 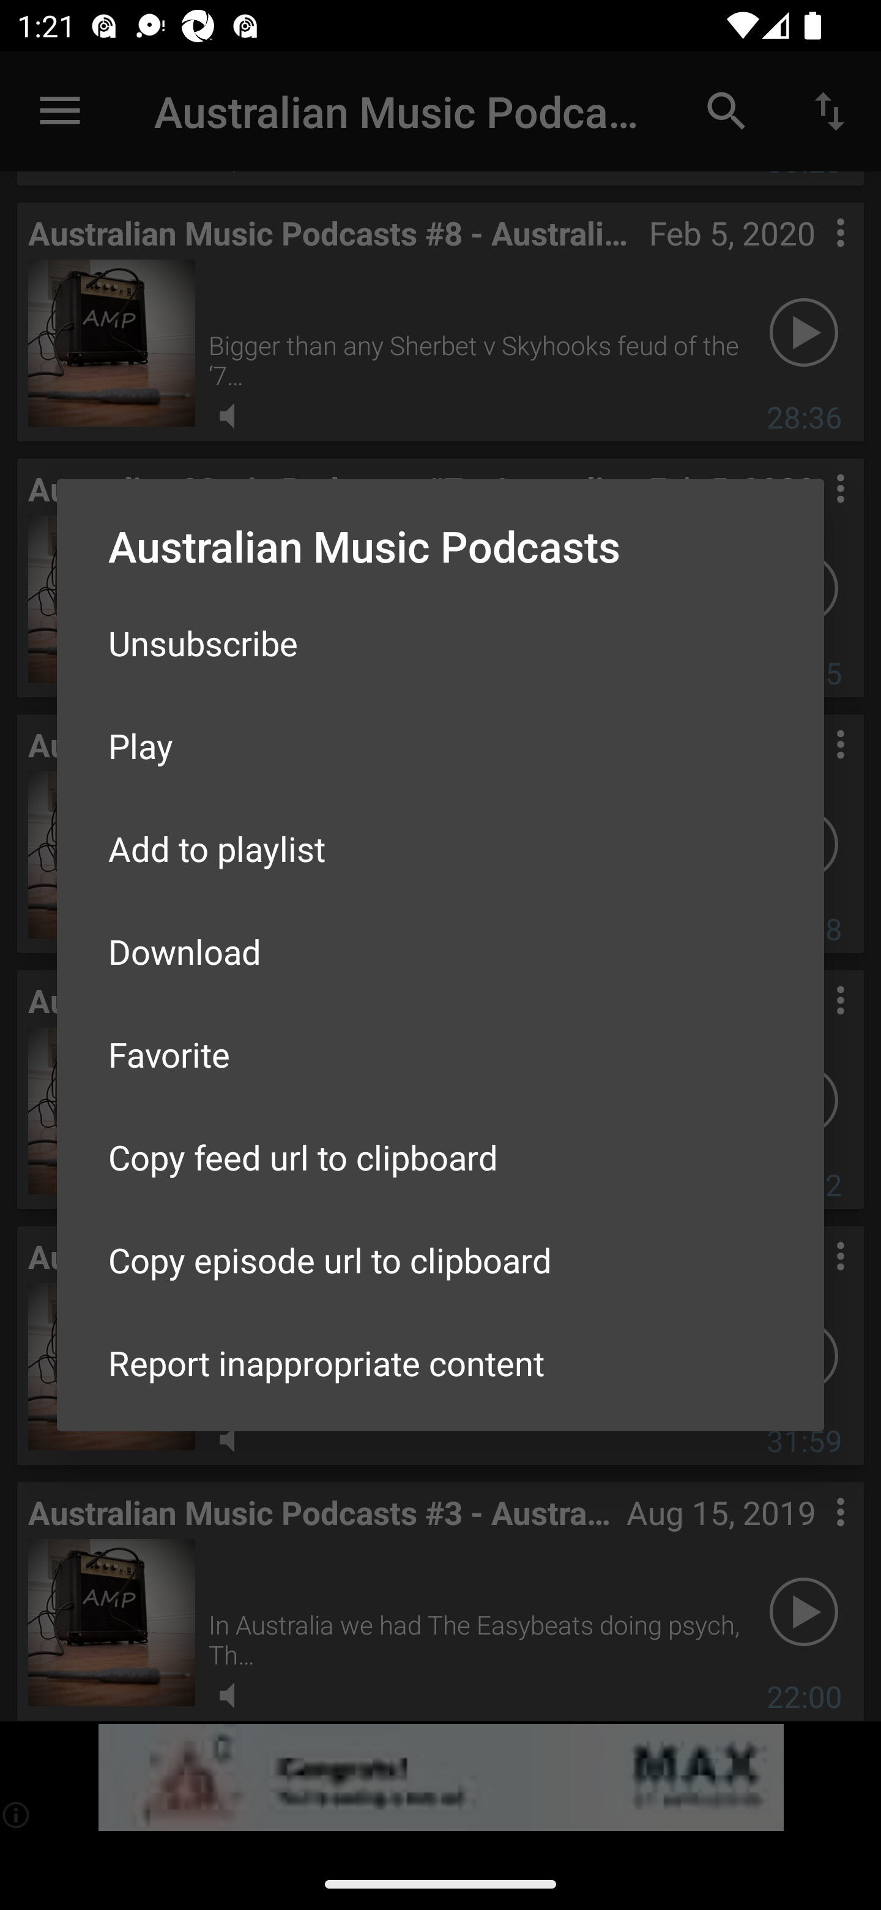 I want to click on Play, so click(x=441, y=744).